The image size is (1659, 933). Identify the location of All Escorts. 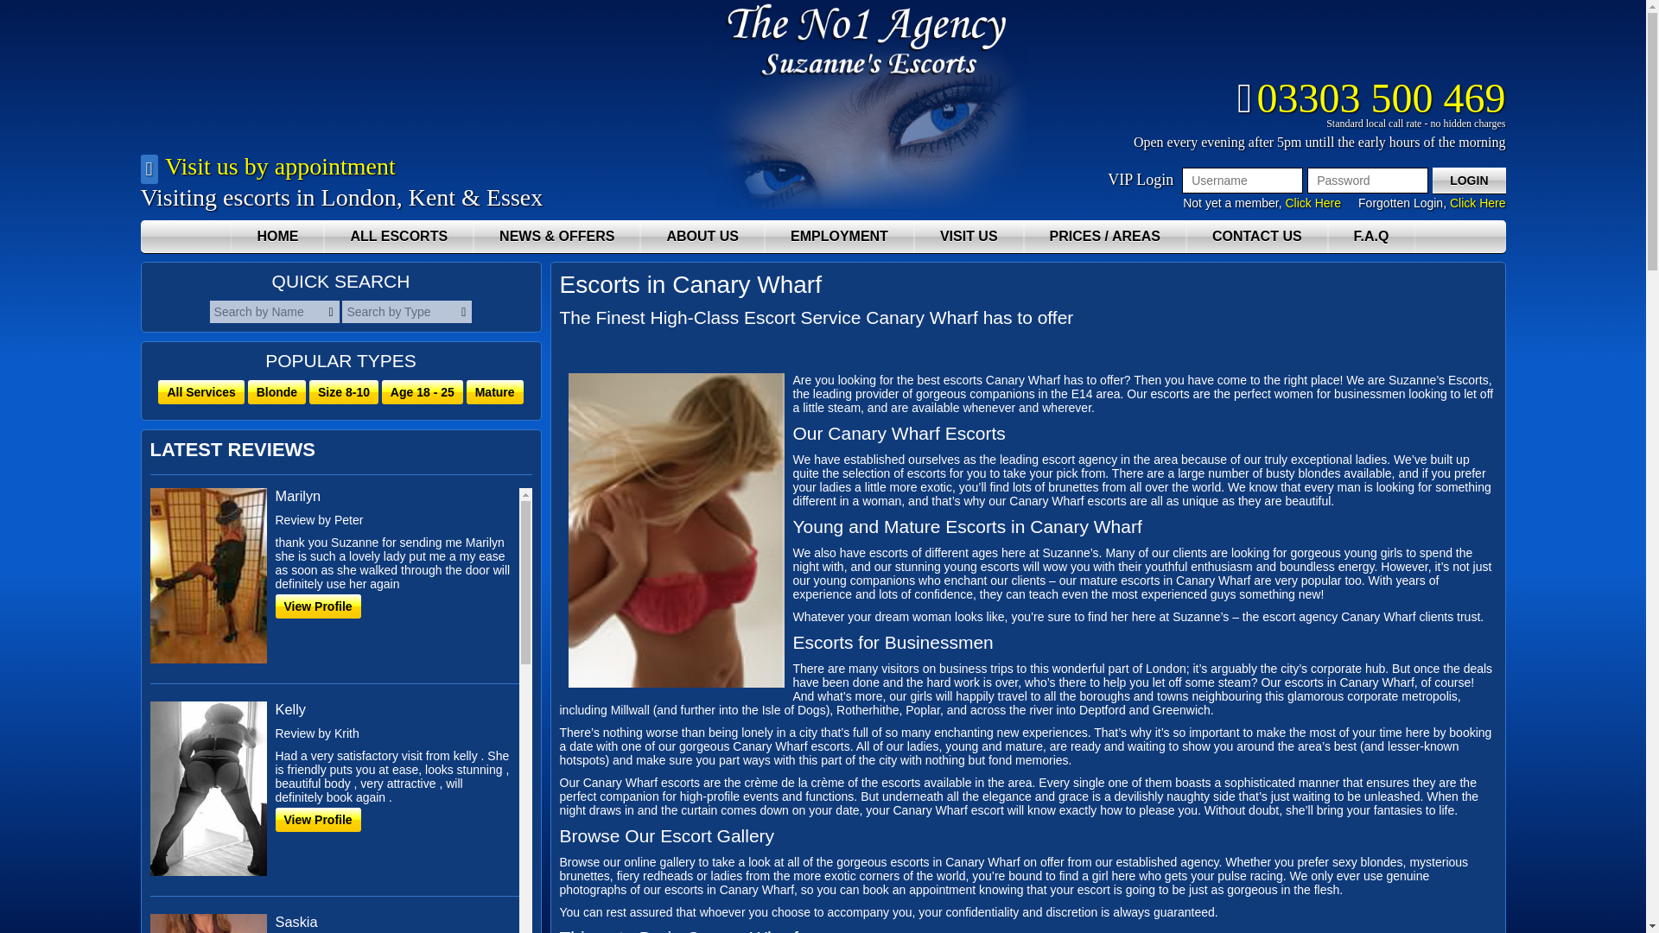
(397, 236).